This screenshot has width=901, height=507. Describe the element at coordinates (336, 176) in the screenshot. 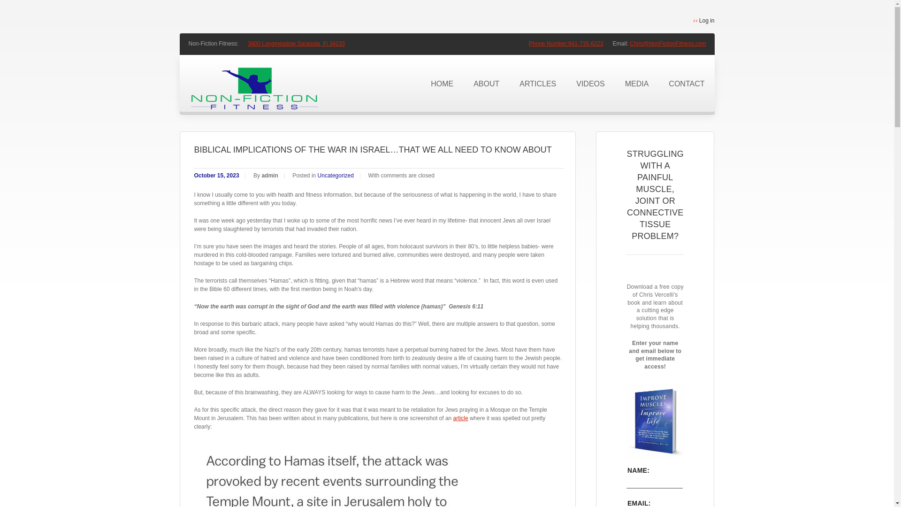

I see `Uncategorized` at that location.